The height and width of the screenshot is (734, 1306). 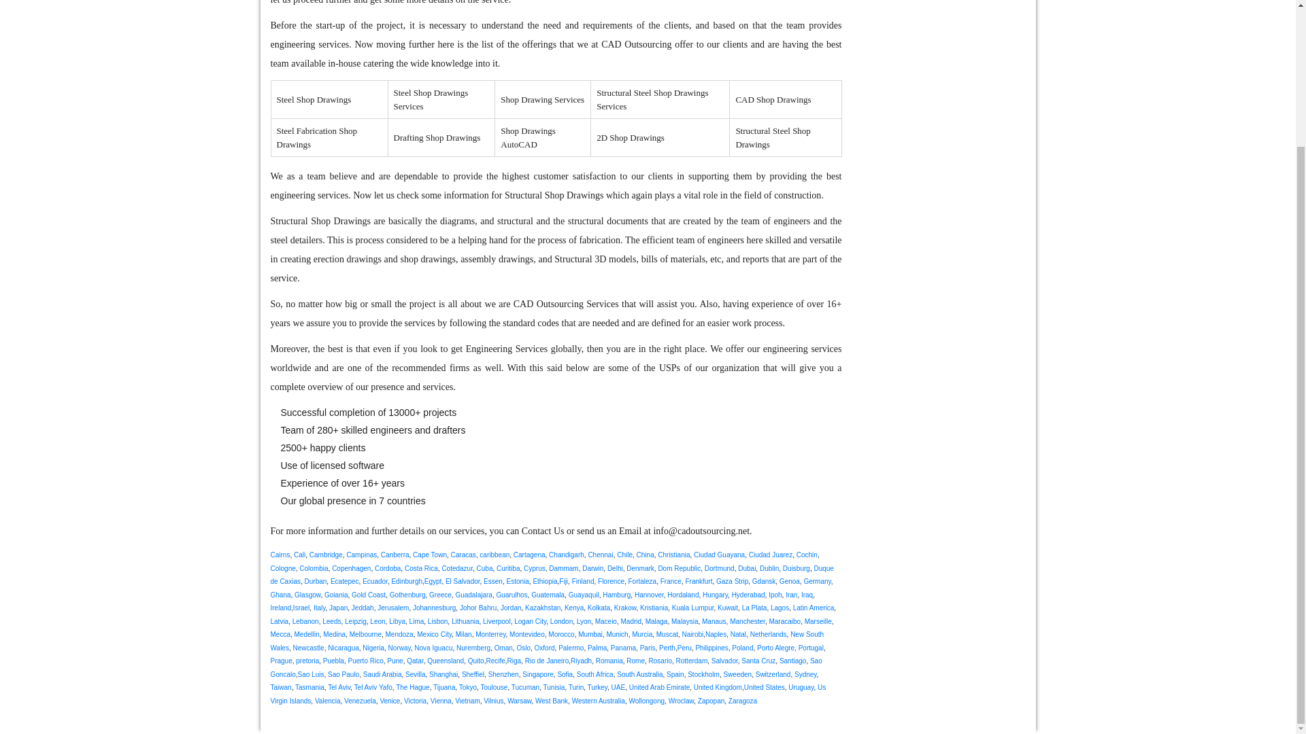 I want to click on Campinas, so click(x=361, y=555).